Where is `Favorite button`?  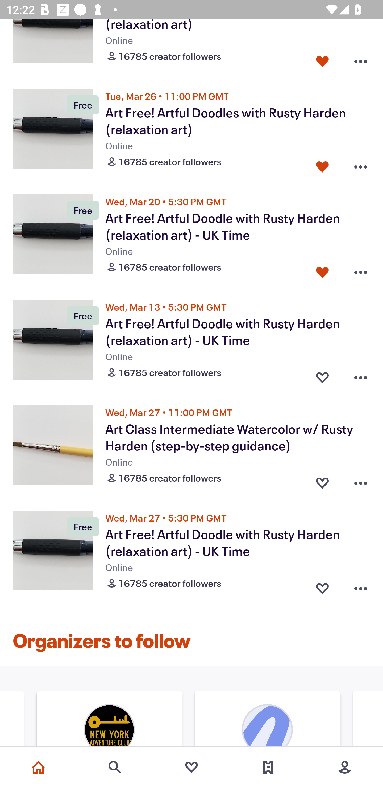
Favorite button is located at coordinates (322, 59).